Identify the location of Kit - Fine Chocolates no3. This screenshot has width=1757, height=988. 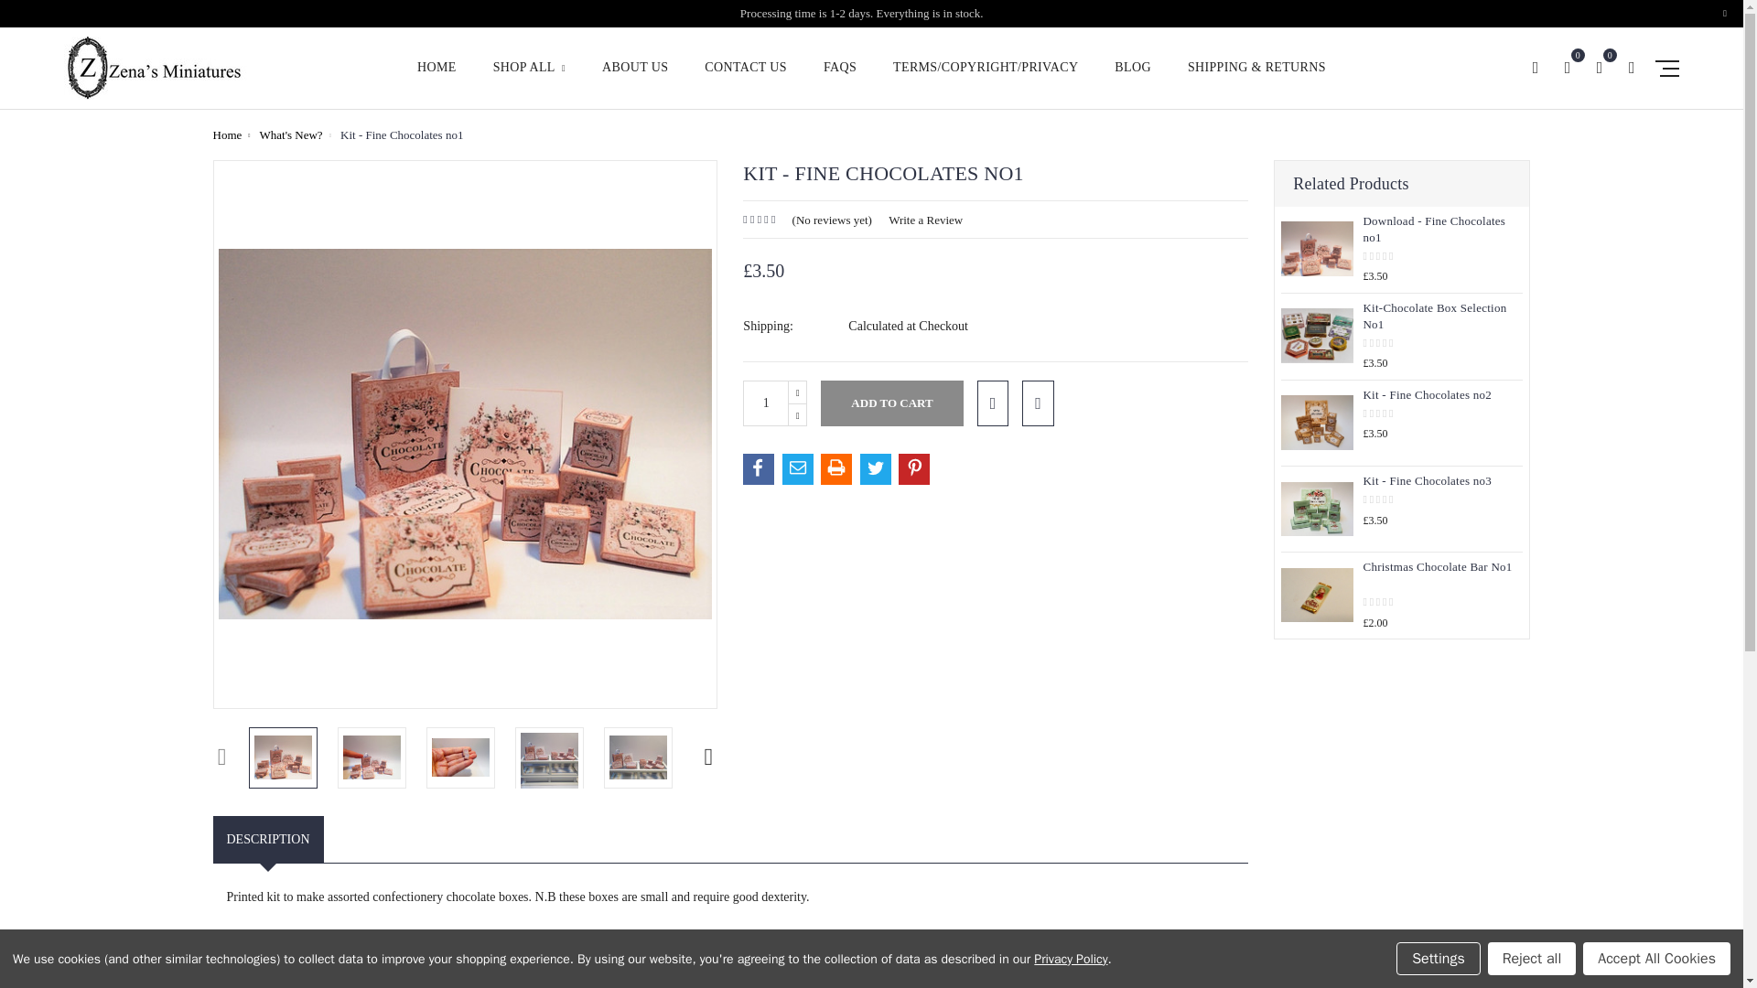
(1316, 509).